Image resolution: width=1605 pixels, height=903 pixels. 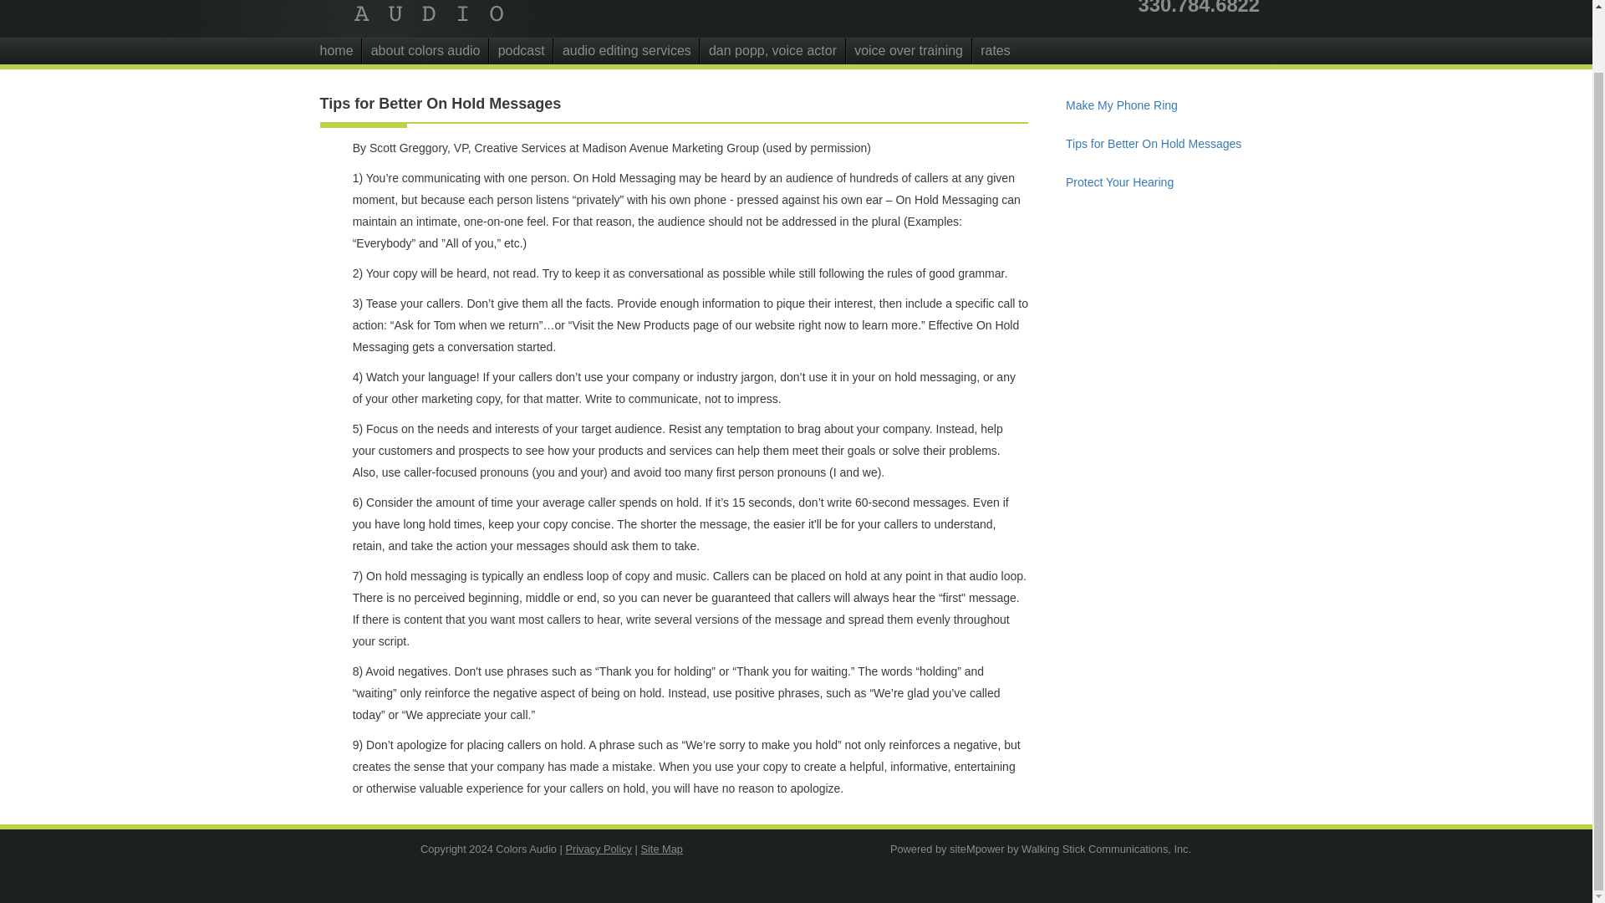 I want to click on audio editing services, so click(x=625, y=51).